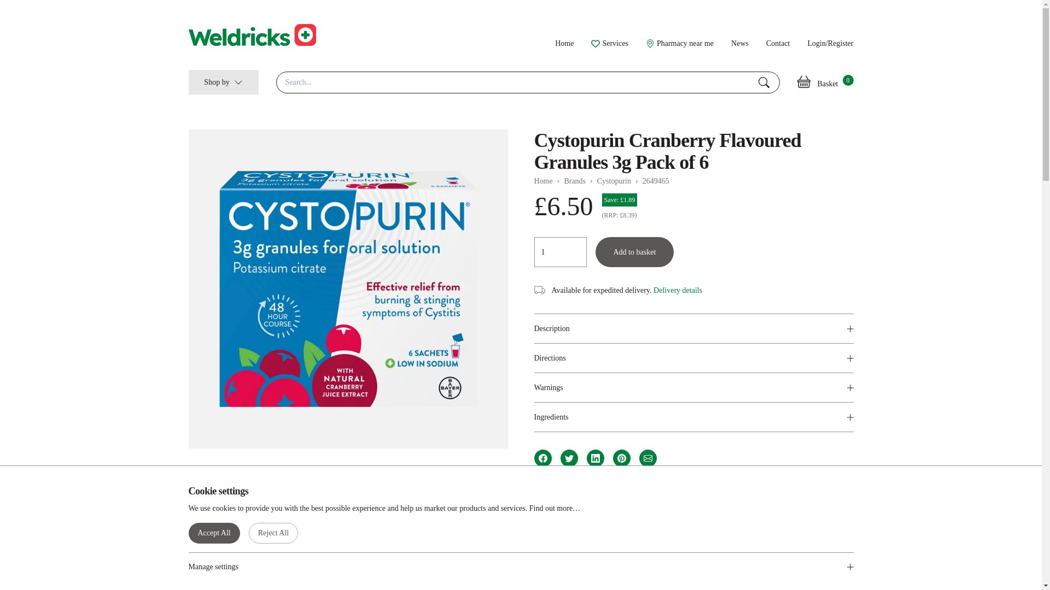 This screenshot has width=1050, height=590. What do you see at coordinates (739, 44) in the screenshot?
I see `News` at bounding box center [739, 44].